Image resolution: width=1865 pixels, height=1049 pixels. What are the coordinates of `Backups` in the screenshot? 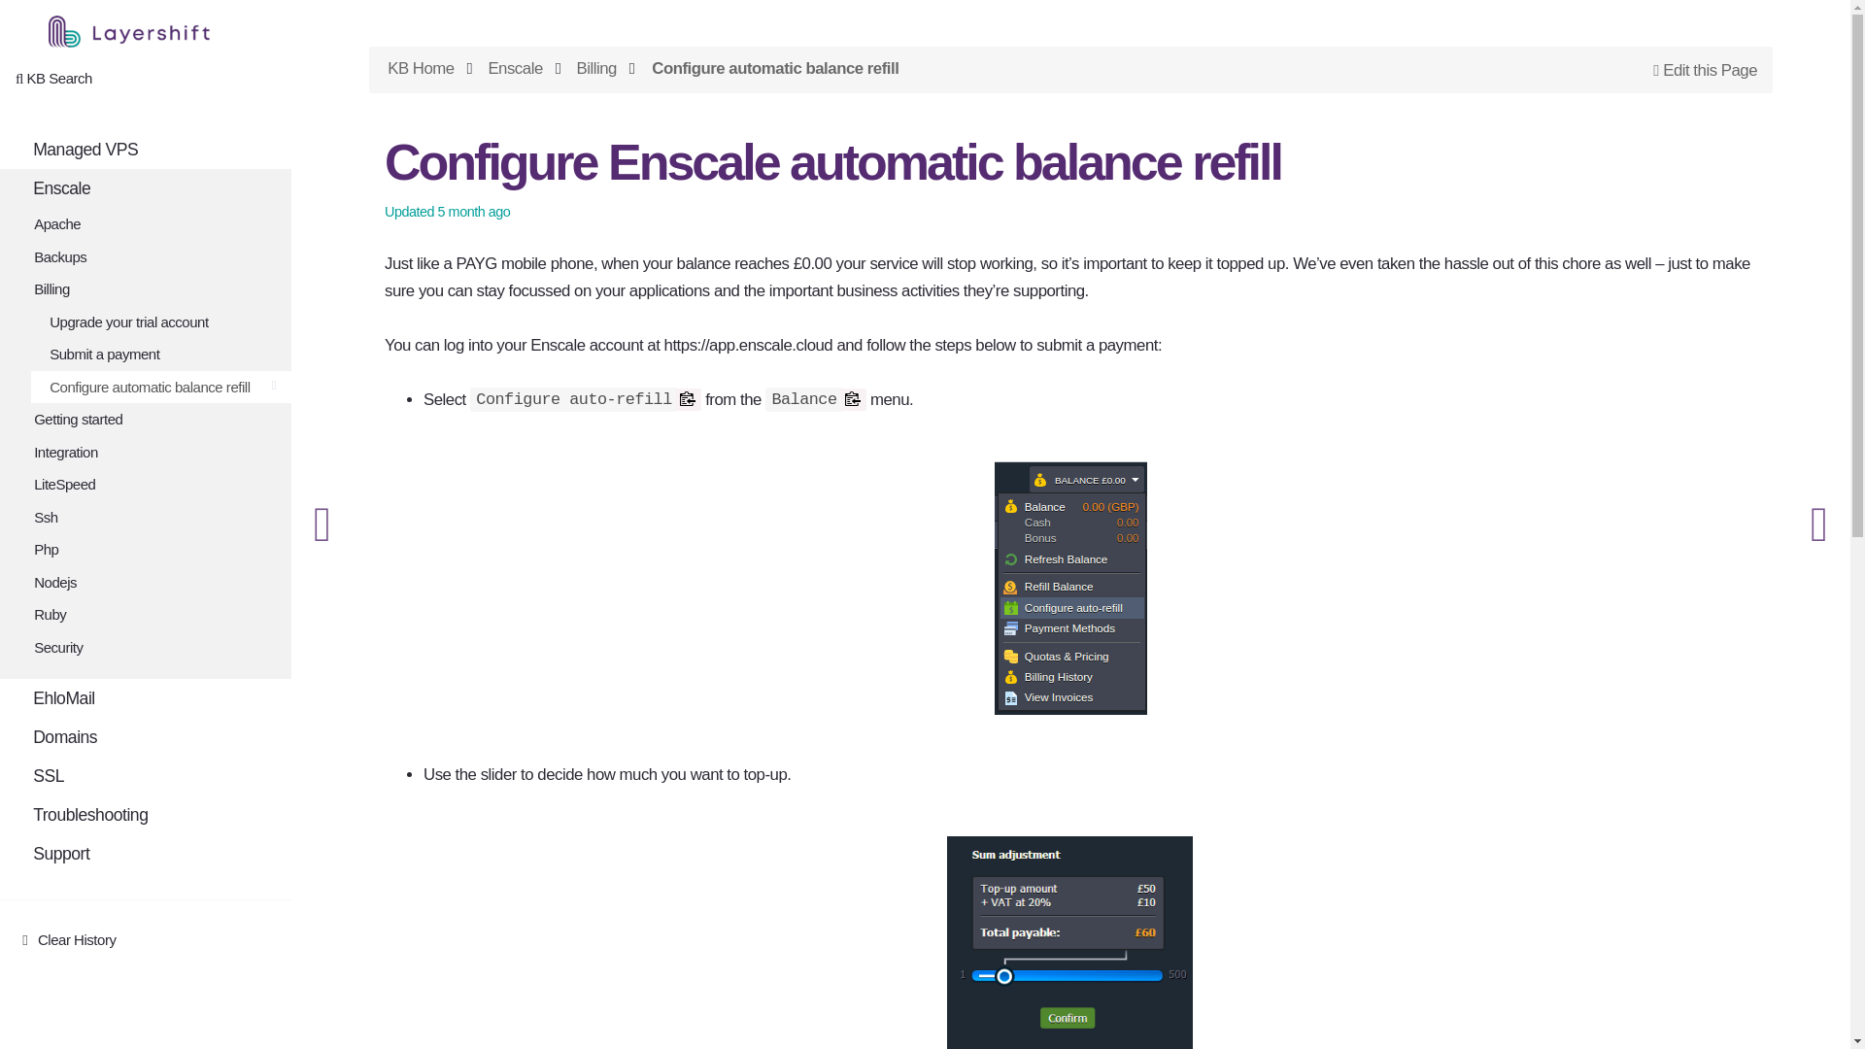 It's located at (153, 256).